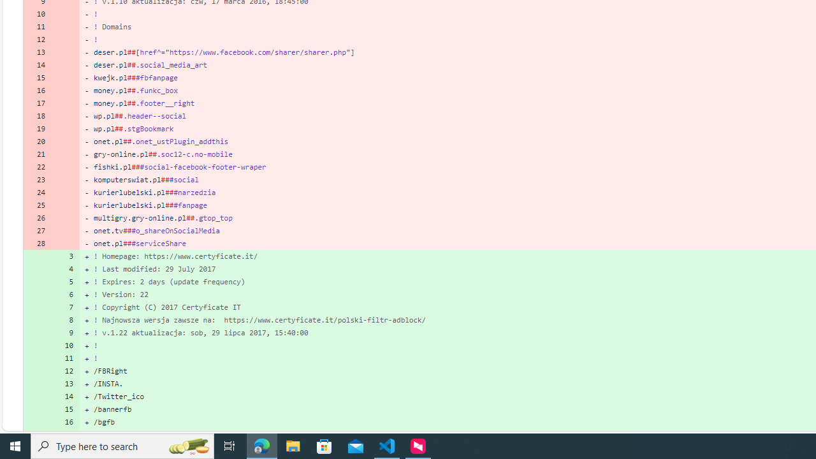  What do you see at coordinates (37, 116) in the screenshot?
I see `18` at bounding box center [37, 116].